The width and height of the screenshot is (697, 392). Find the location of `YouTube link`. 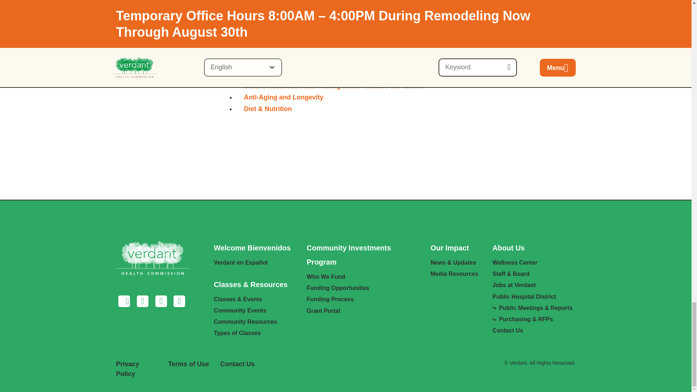

YouTube link is located at coordinates (179, 302).